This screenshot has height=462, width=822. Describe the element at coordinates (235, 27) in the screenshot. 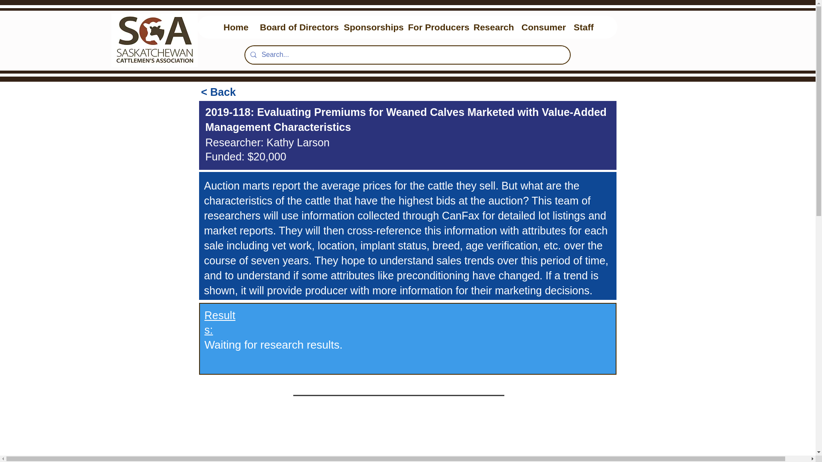

I see `Home` at that location.